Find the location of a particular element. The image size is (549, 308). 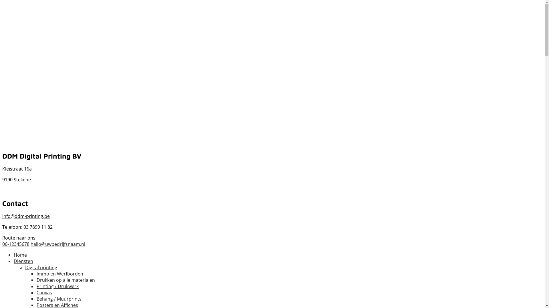

06-12345678 is located at coordinates (16, 244).